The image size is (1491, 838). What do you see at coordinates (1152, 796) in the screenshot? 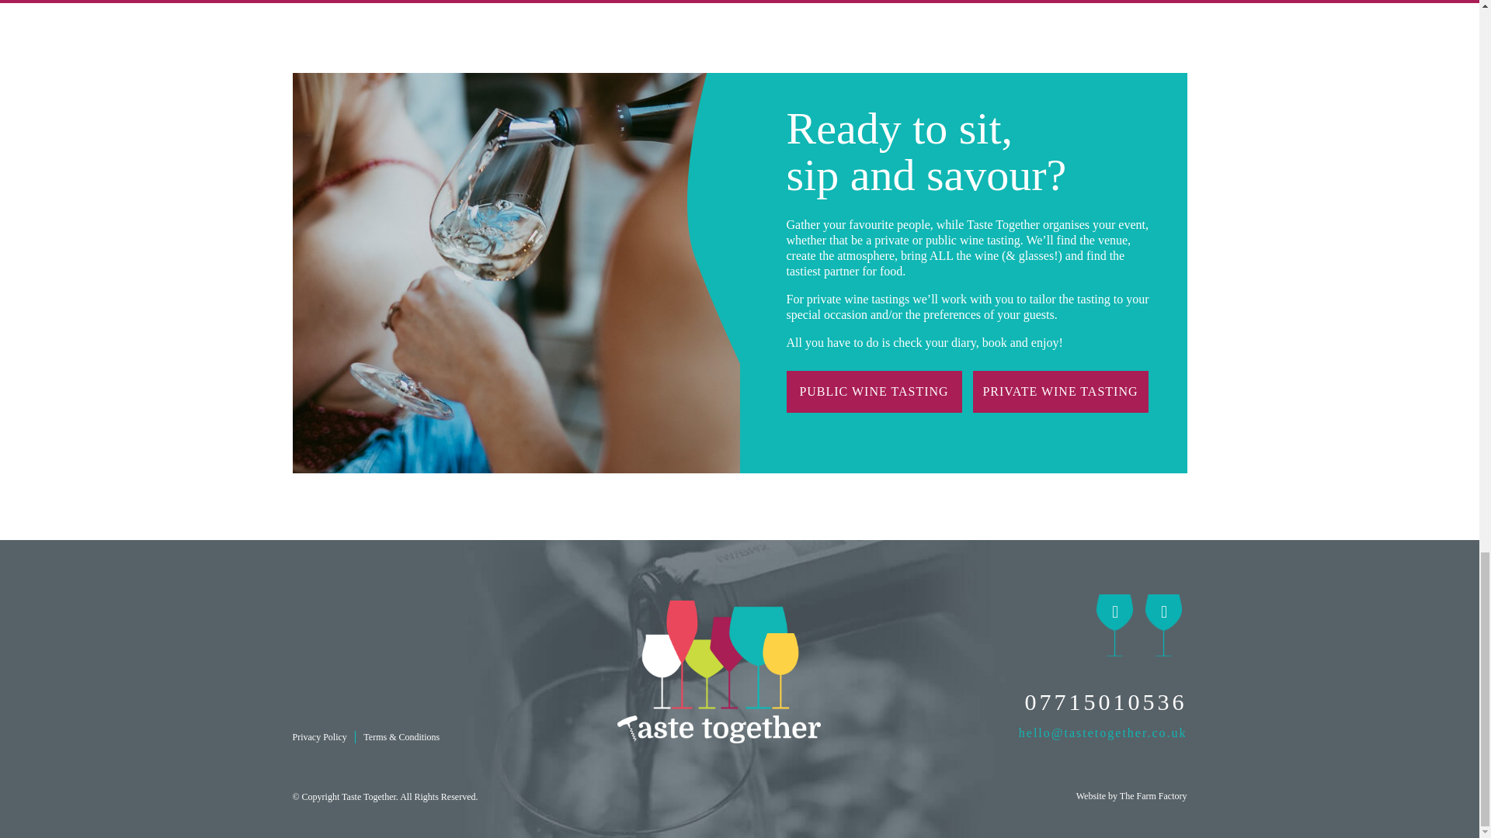
I see `The Farm Factory` at bounding box center [1152, 796].